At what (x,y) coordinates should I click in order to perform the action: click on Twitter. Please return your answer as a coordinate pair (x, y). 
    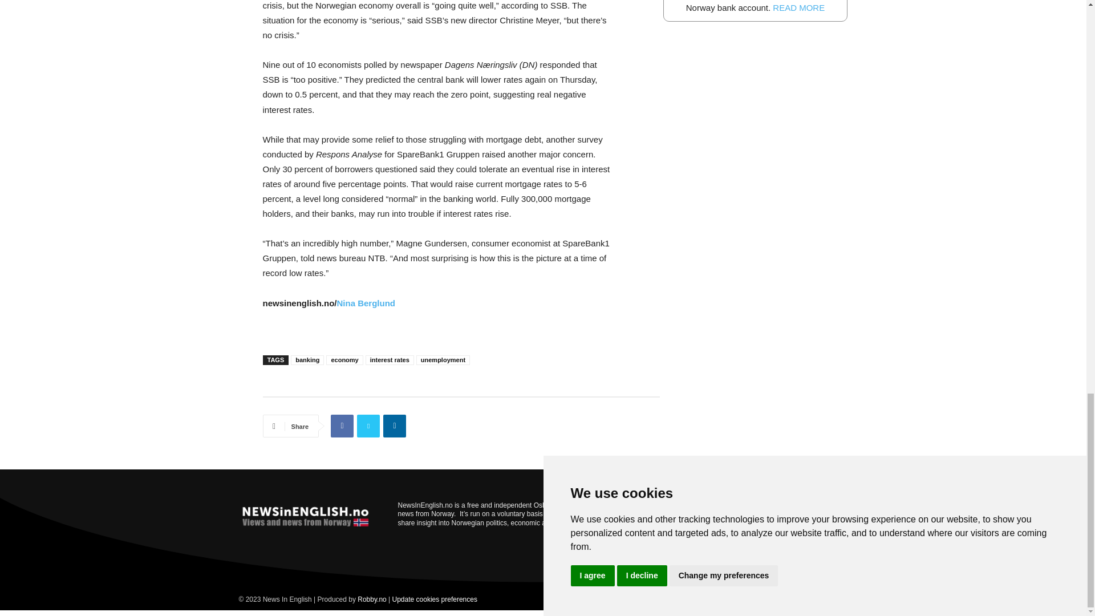
    Looking at the image, I should click on (368, 425).